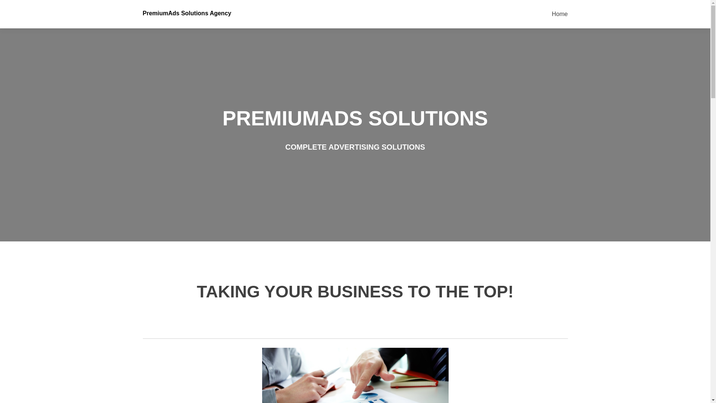 The image size is (716, 403). Describe the element at coordinates (571, 4) in the screenshot. I see `Skip to content` at that location.